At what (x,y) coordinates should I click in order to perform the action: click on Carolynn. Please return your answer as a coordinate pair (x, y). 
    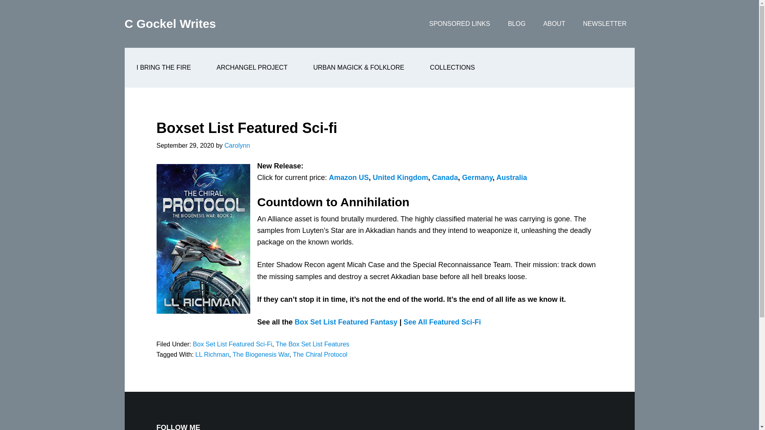
    Looking at the image, I should click on (237, 145).